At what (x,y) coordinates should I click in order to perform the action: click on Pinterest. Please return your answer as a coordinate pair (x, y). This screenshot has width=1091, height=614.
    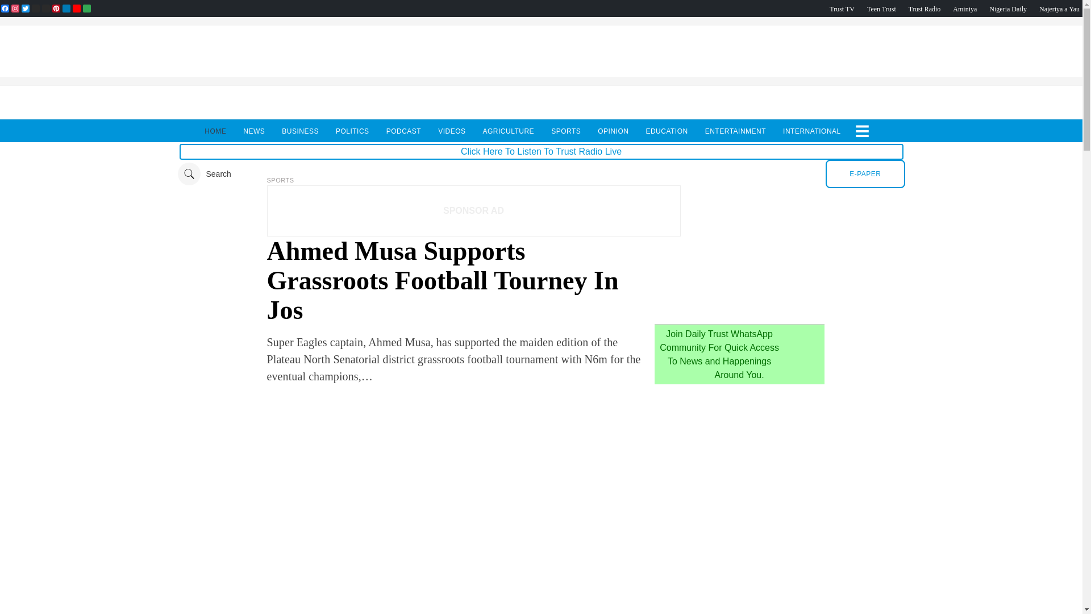
    Looking at the image, I should click on (56, 8).